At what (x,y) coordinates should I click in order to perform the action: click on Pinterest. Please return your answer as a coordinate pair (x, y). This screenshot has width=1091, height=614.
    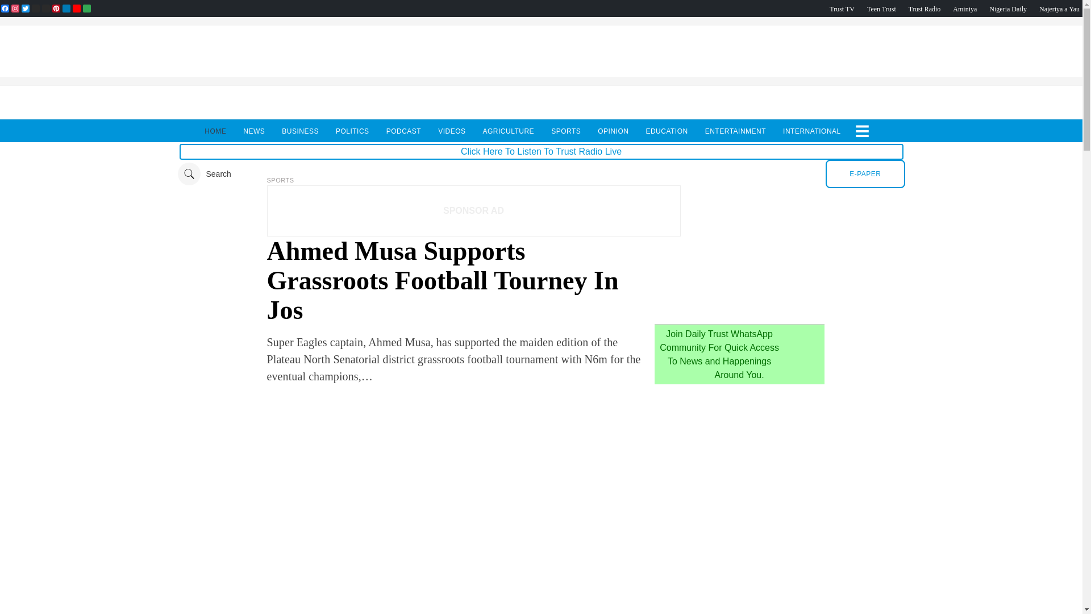
    Looking at the image, I should click on (56, 8).